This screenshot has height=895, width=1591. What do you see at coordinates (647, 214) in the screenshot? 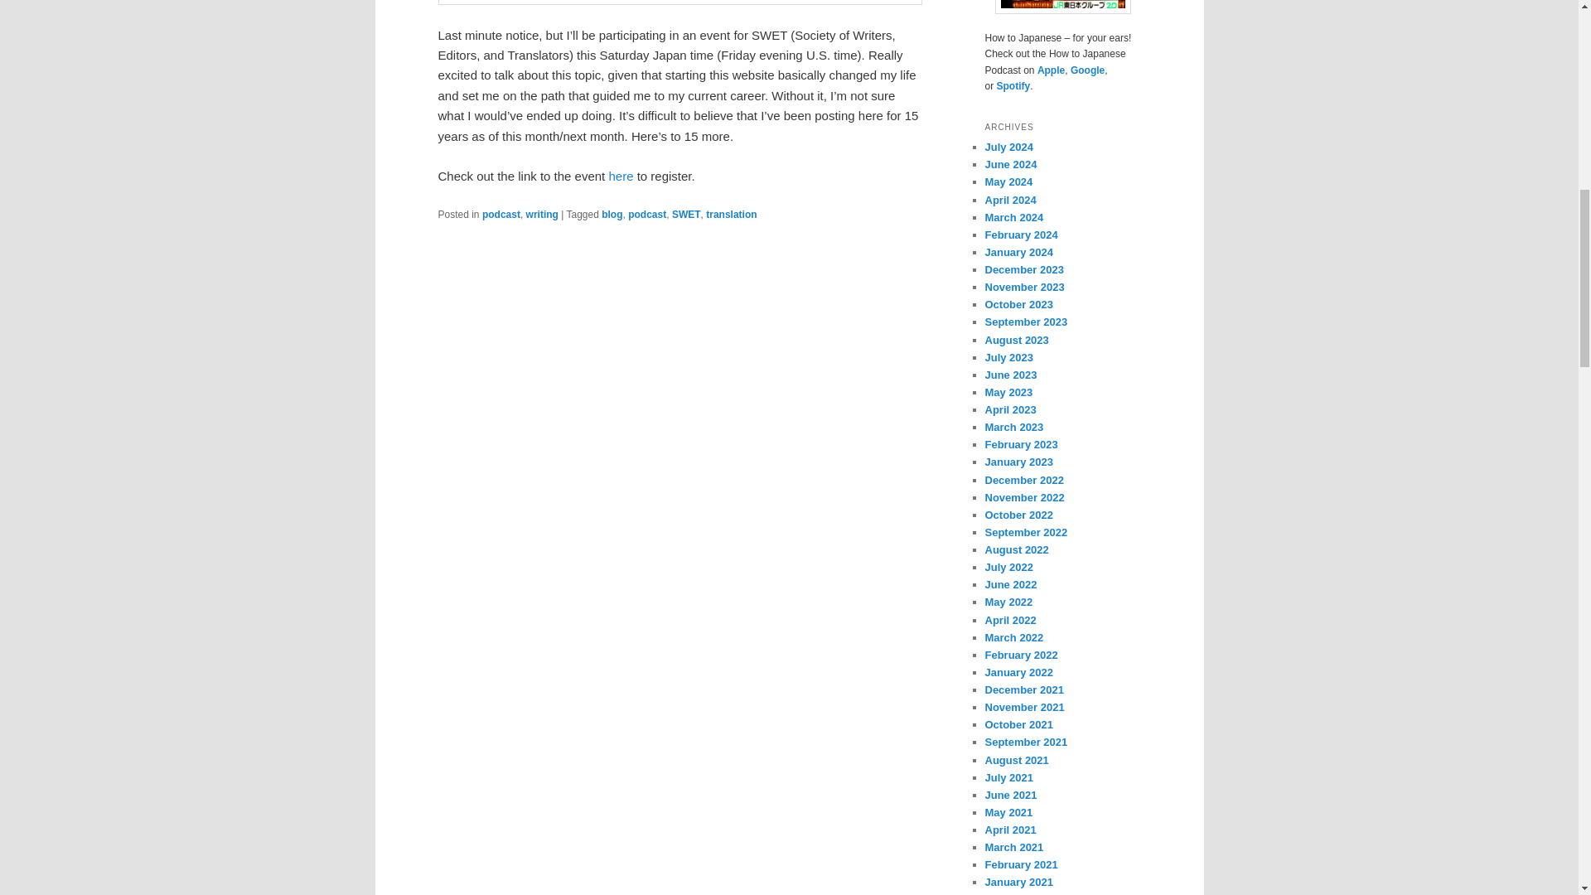
I see `podcast` at bounding box center [647, 214].